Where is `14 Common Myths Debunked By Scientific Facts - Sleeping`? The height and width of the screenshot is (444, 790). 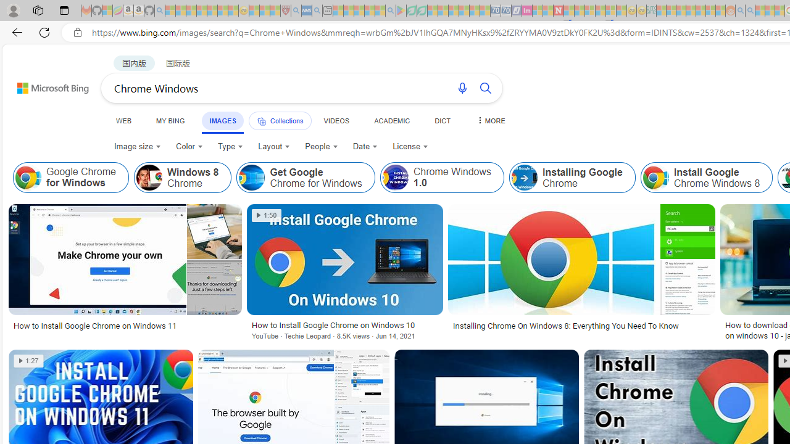
14 Common Myths Debunked By Scientific Facts - Sleeping is located at coordinates (579, 11).